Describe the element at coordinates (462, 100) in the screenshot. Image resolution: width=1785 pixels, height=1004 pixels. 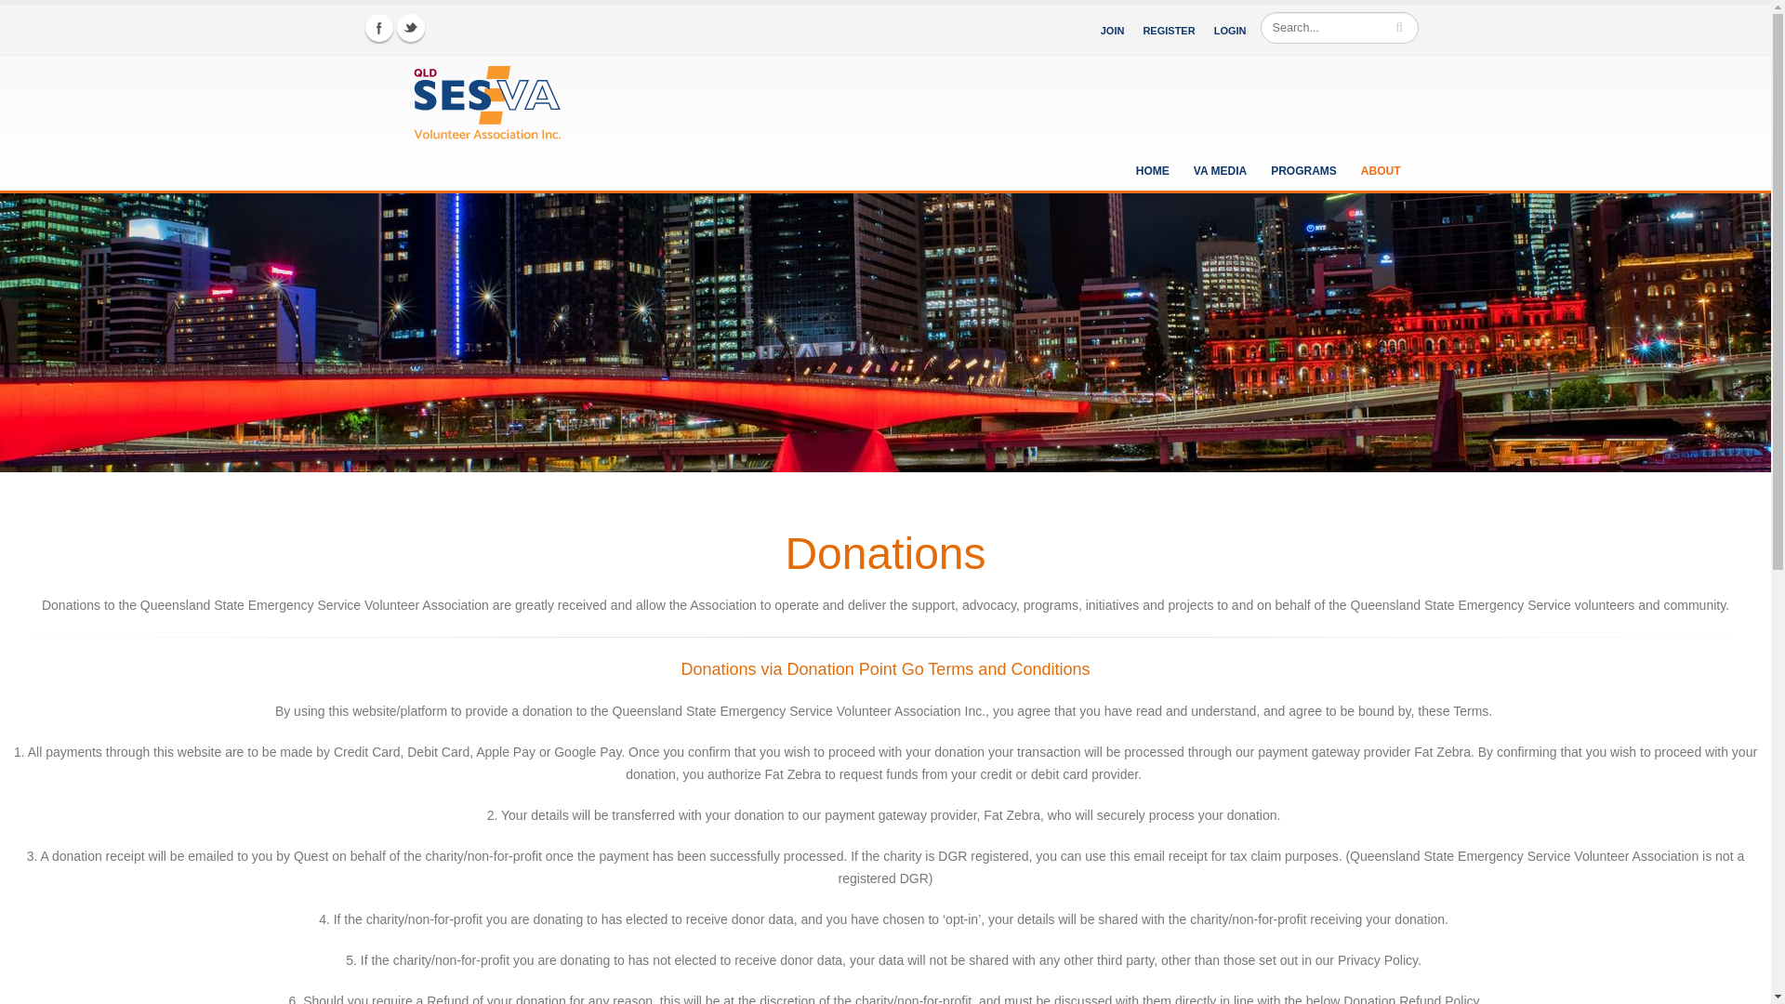
I see `QLD SES VA` at that location.